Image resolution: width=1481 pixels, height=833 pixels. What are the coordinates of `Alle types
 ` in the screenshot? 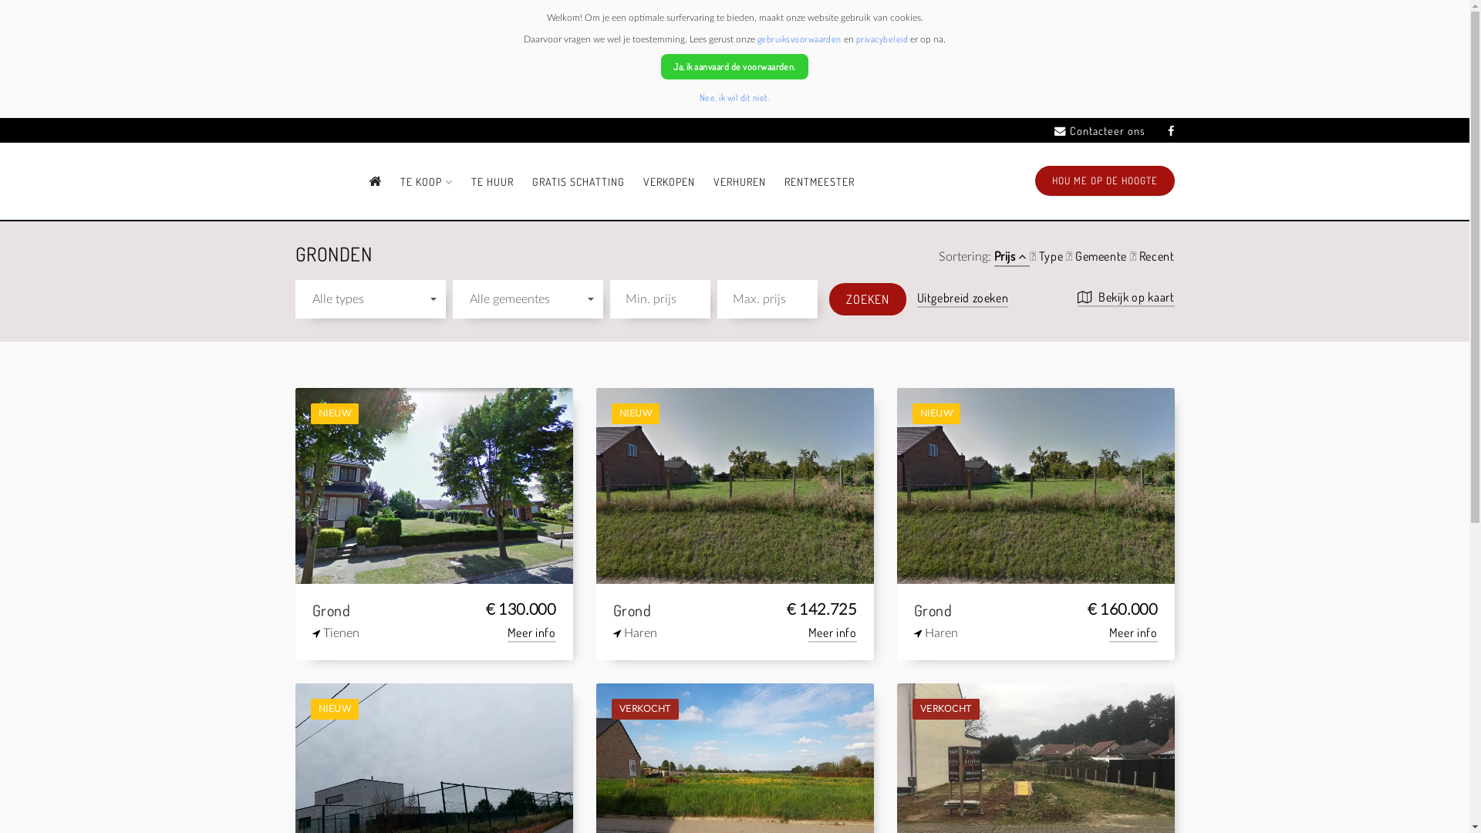 It's located at (370, 299).